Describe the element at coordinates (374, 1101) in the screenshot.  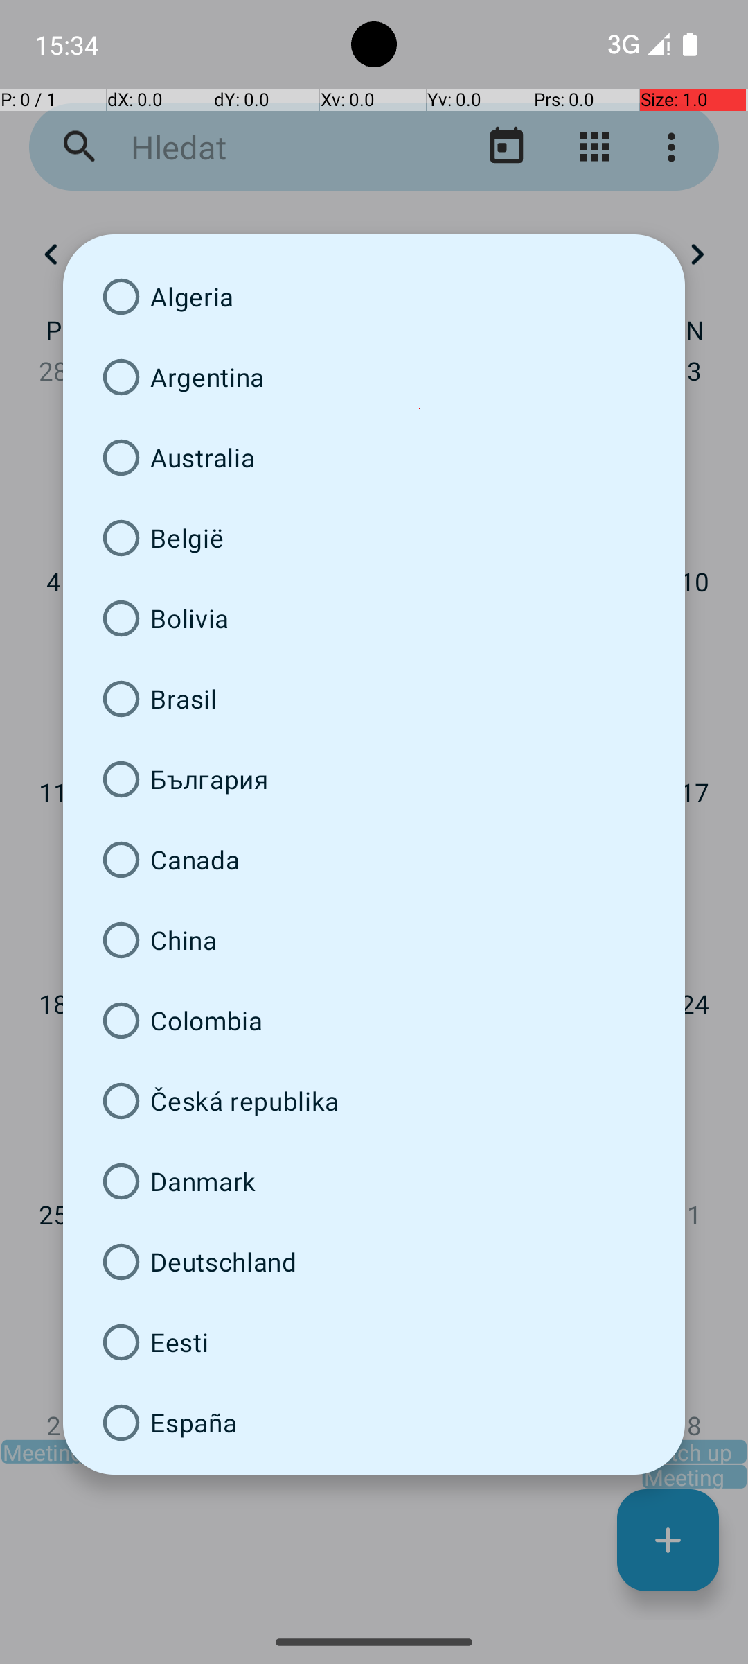
I see `Česká republika` at that location.